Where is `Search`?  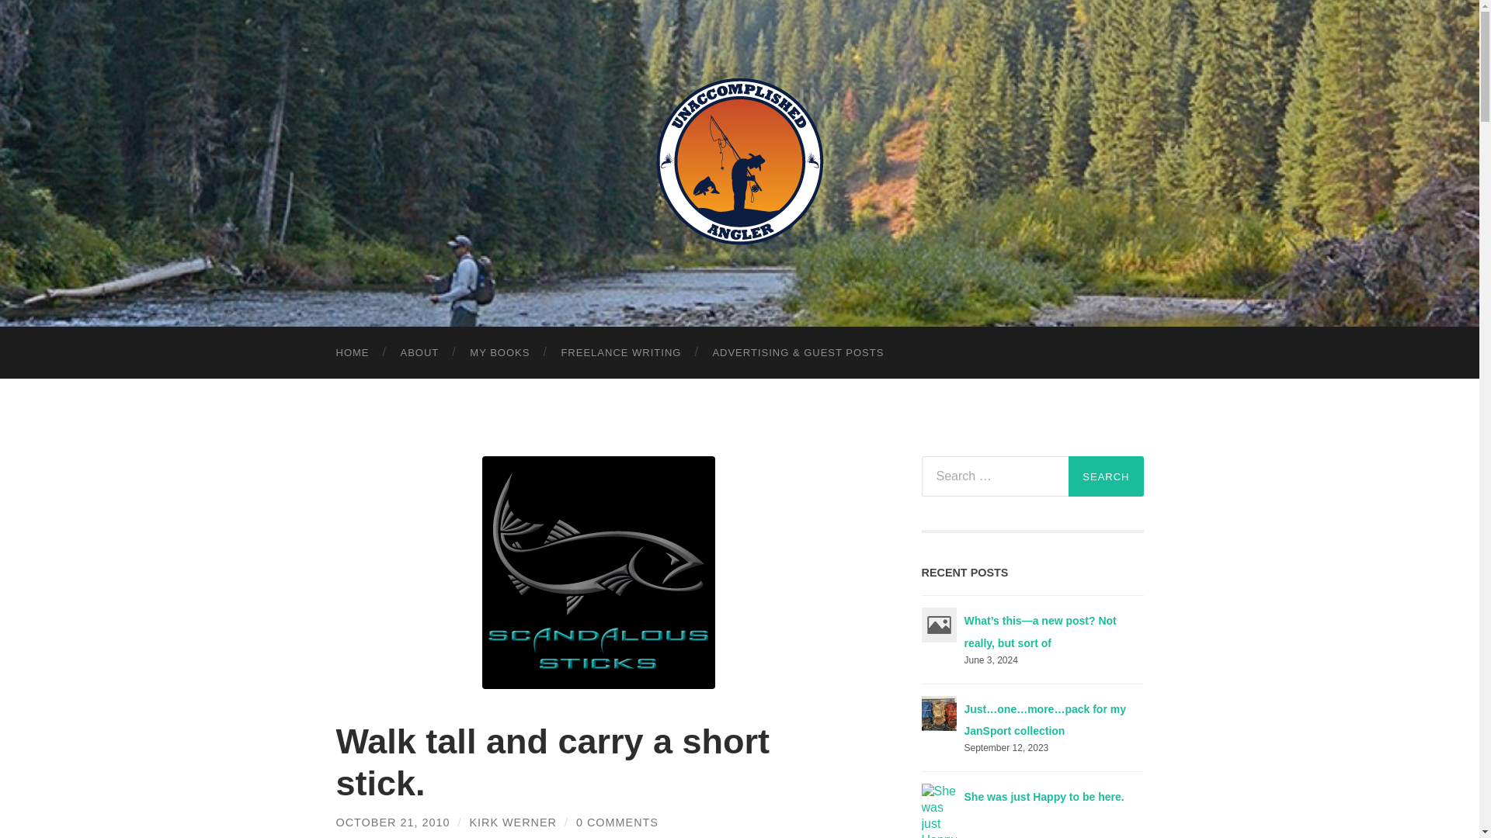 Search is located at coordinates (1106, 476).